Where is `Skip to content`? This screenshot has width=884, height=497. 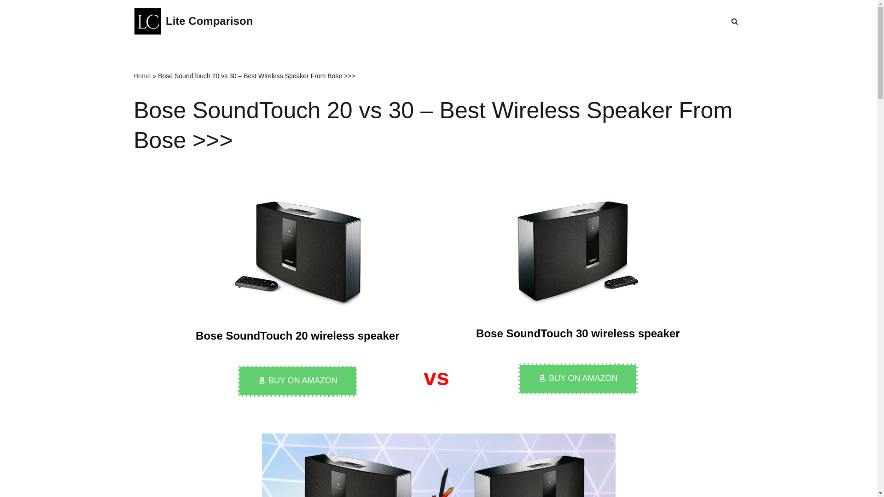 Skip to content is located at coordinates (7, 19).